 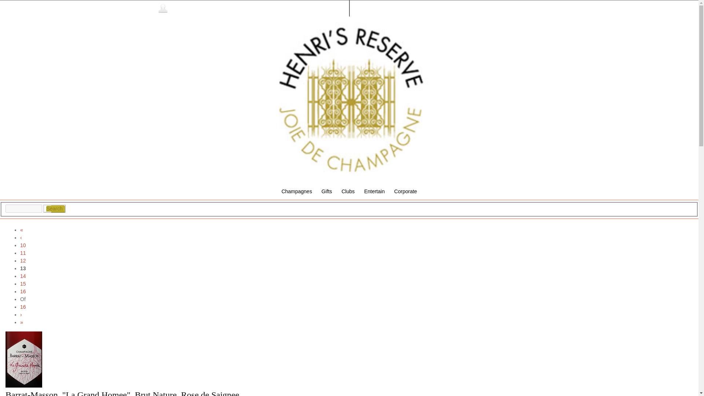 What do you see at coordinates (54, 208) in the screenshot?
I see `Search` at bounding box center [54, 208].